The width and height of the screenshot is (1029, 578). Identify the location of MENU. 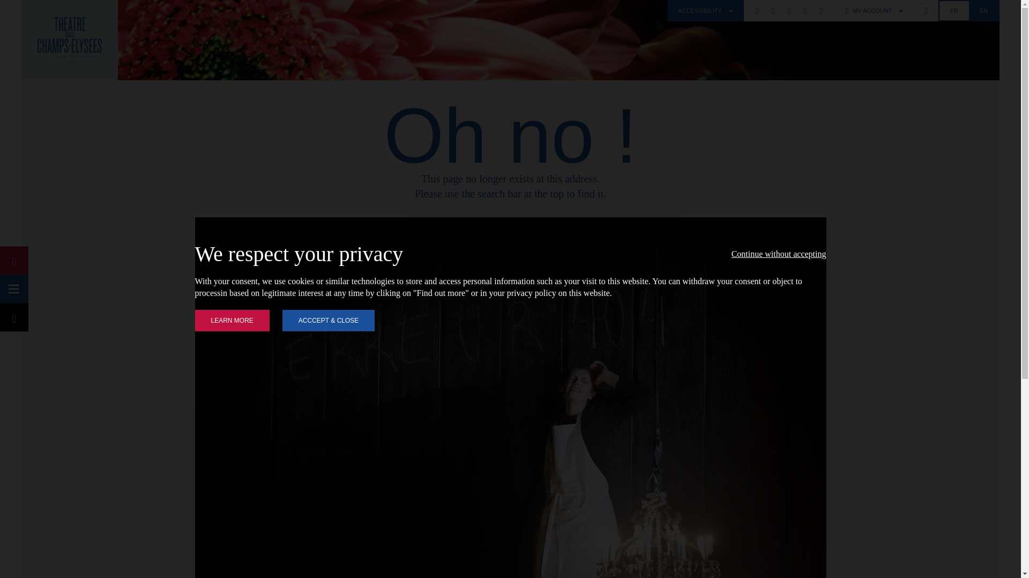
(14, 289).